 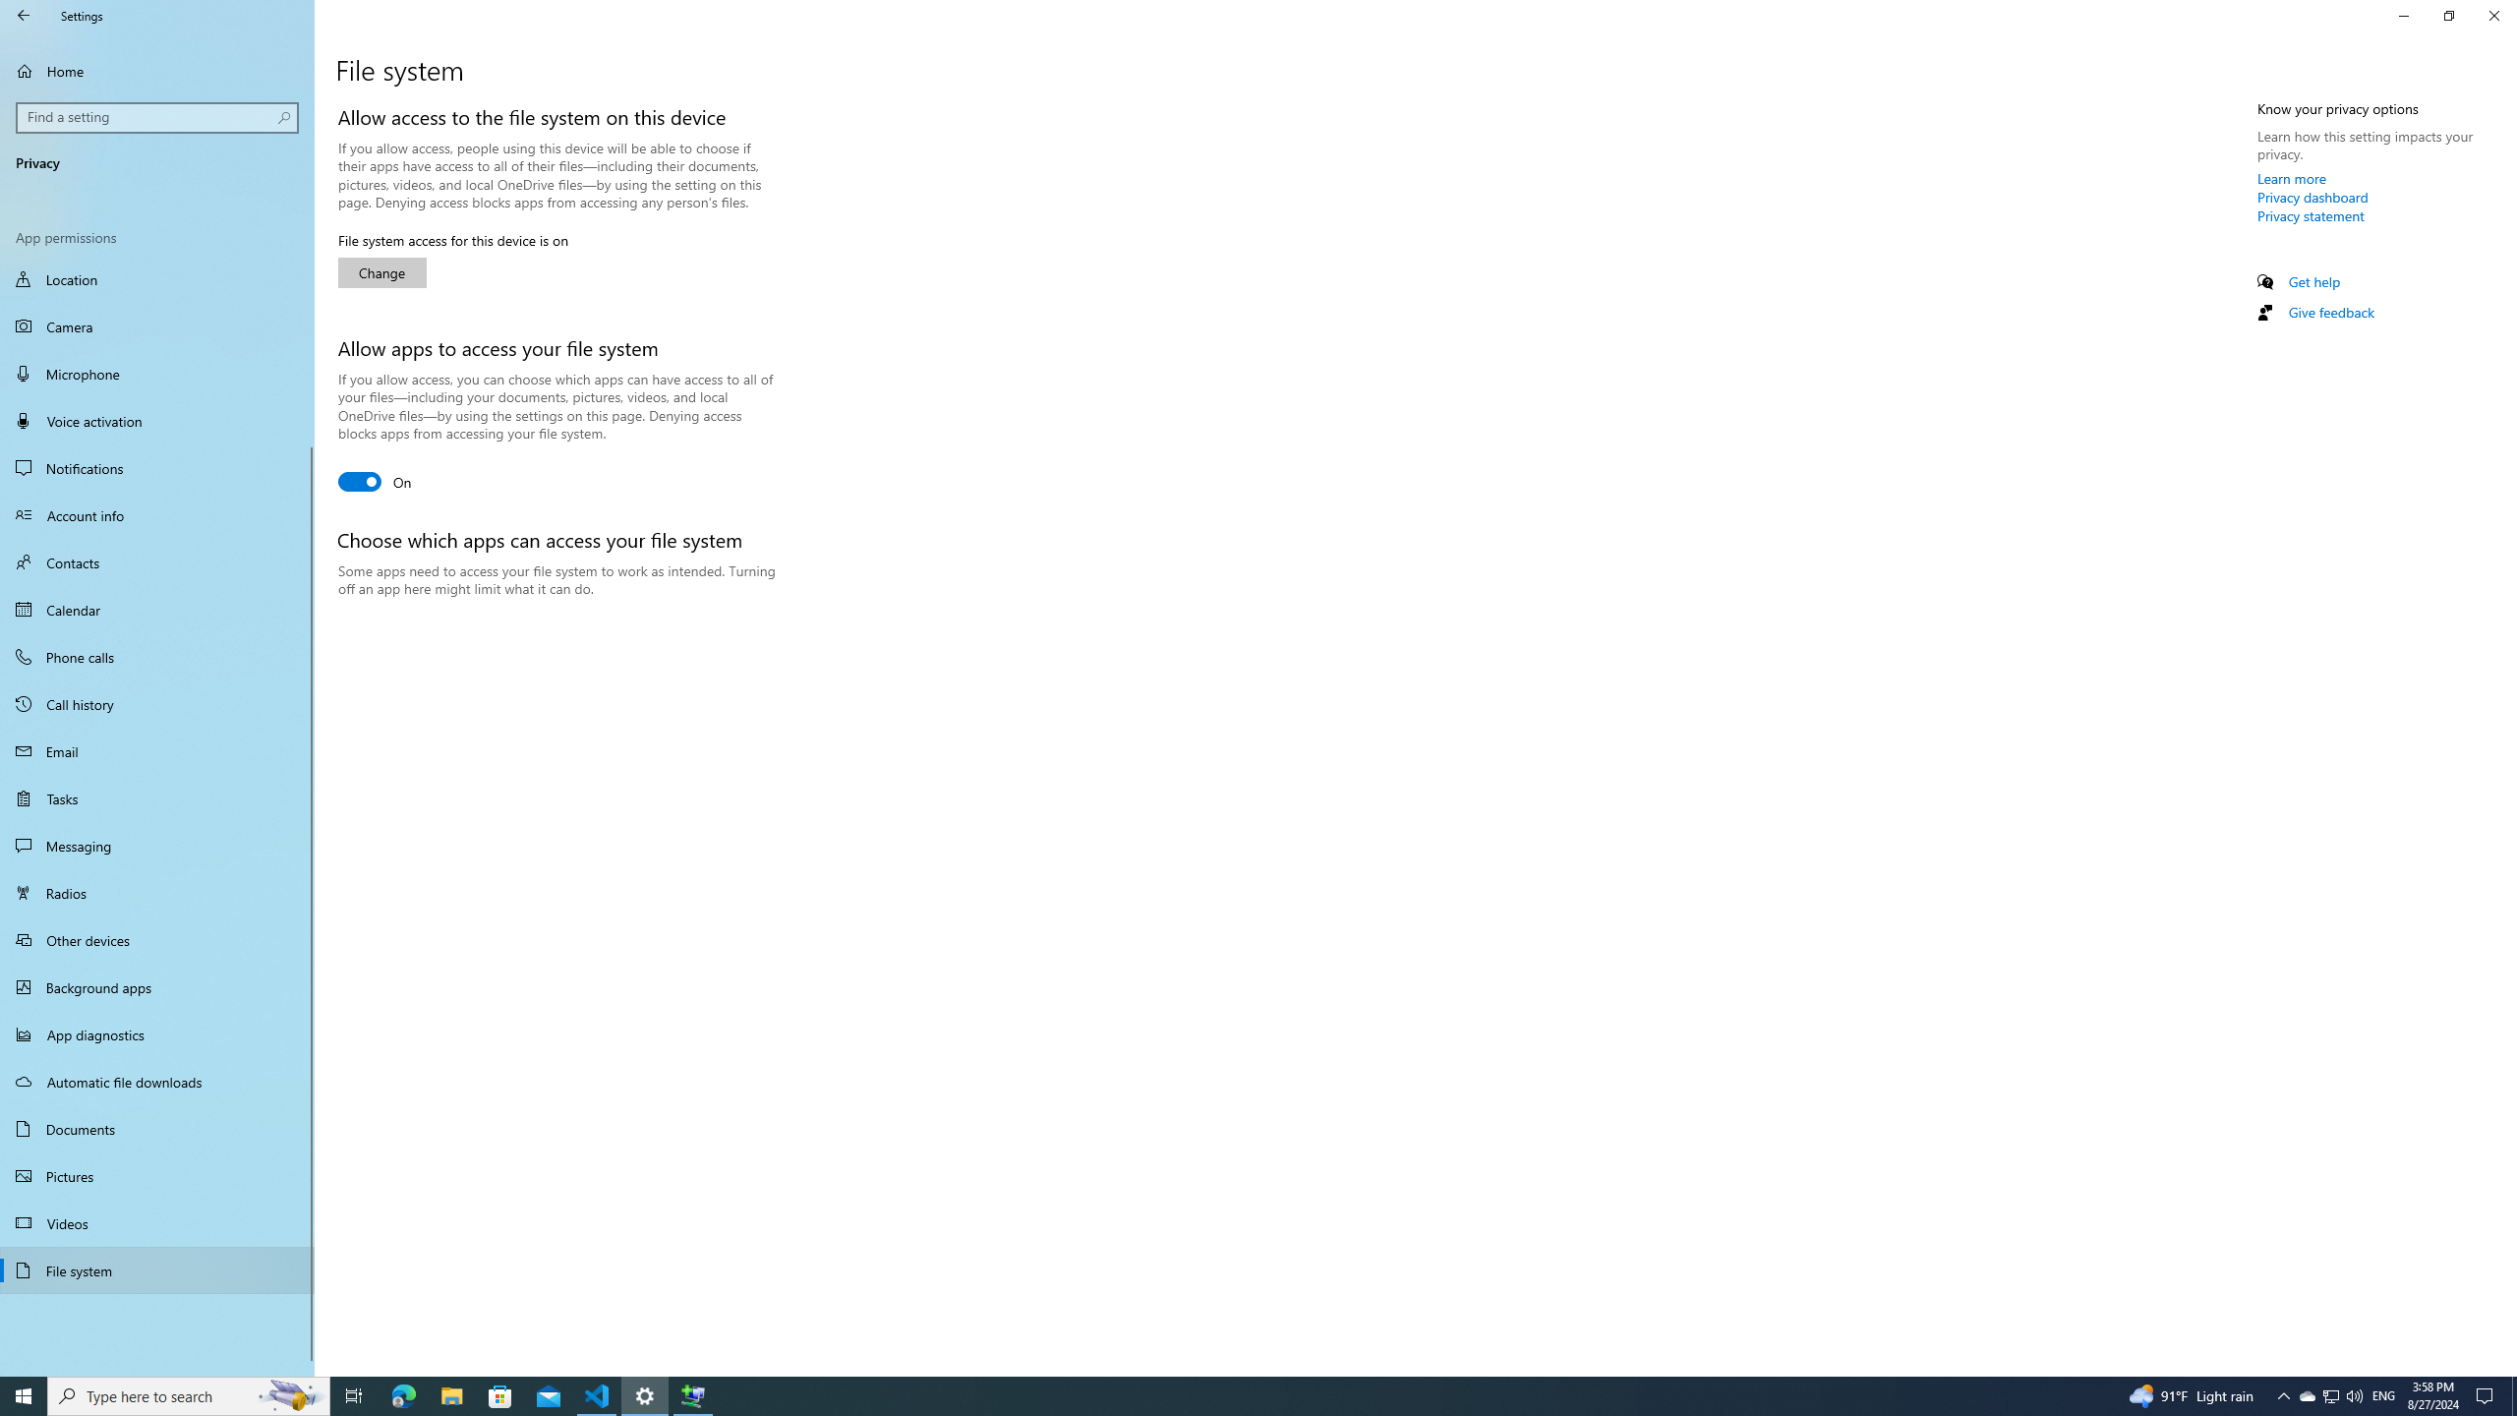 I want to click on Voice activation, so click(x=157, y=421).